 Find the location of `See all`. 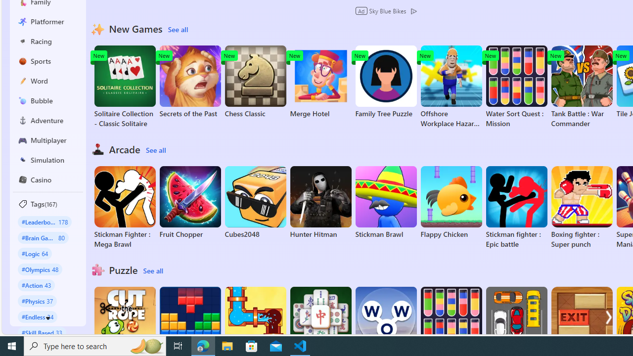

See all is located at coordinates (153, 271).